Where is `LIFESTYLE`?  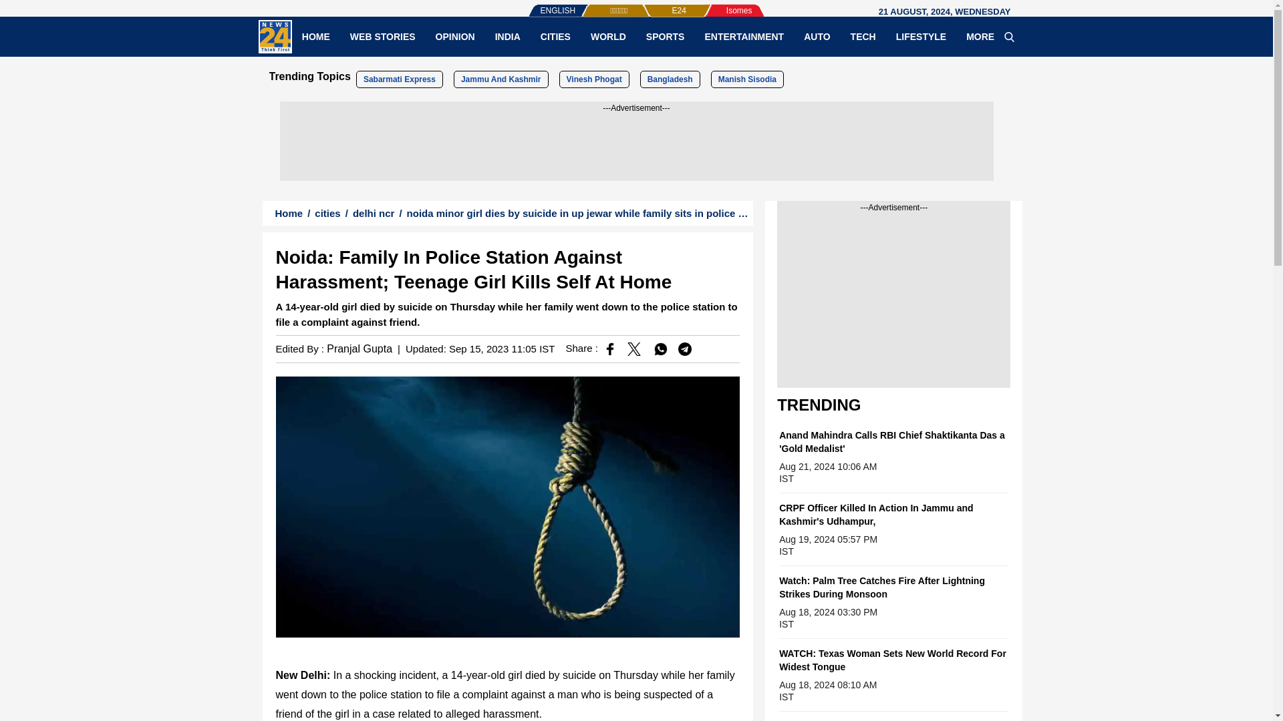 LIFESTYLE is located at coordinates (921, 36).